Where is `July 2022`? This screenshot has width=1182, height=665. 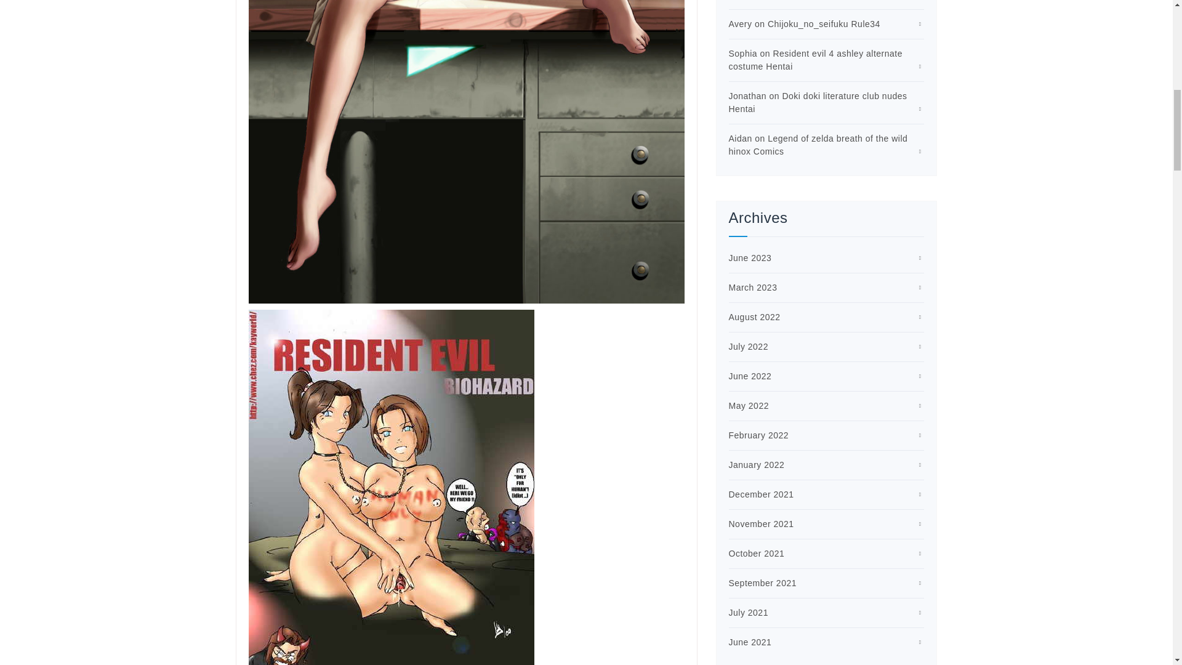
July 2022 is located at coordinates (749, 347).